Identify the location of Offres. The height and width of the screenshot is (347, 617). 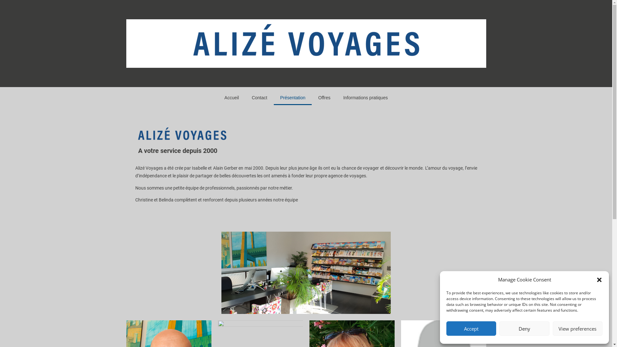
(324, 98).